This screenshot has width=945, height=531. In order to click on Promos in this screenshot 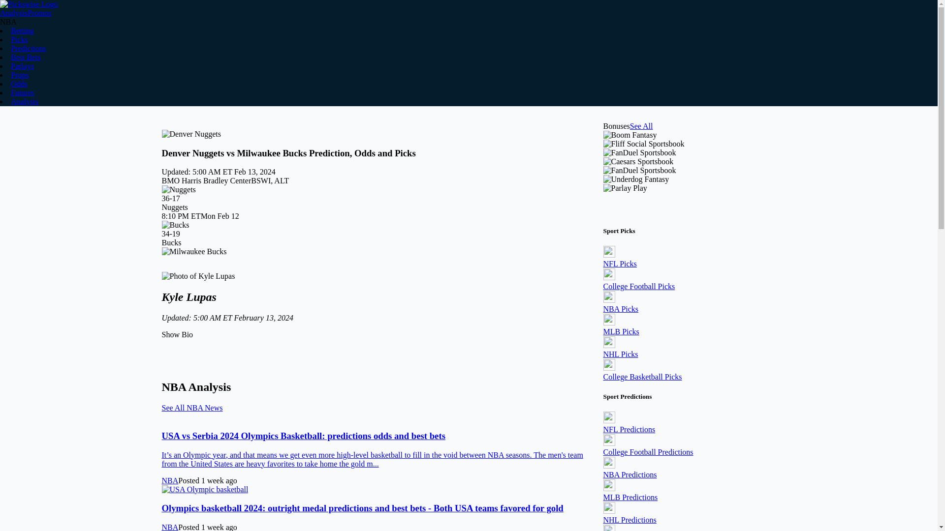, I will do `click(39, 13)`.